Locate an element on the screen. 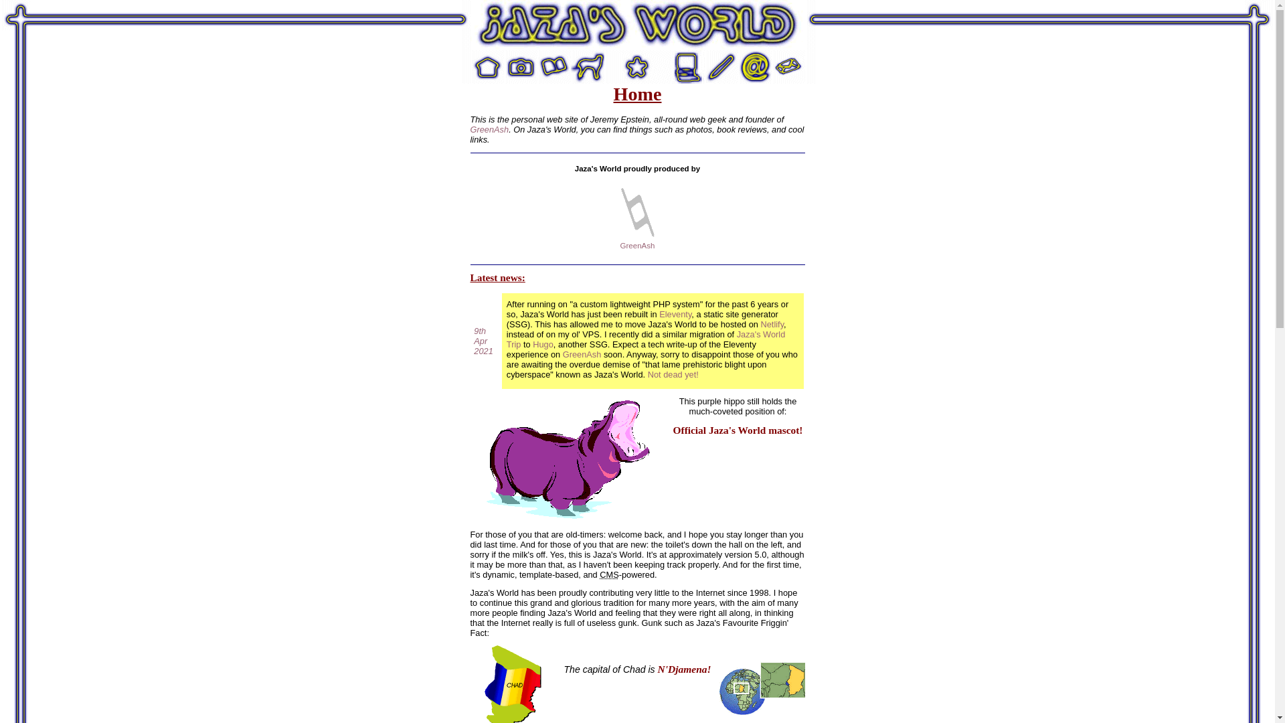  Netlify is located at coordinates (772, 324).